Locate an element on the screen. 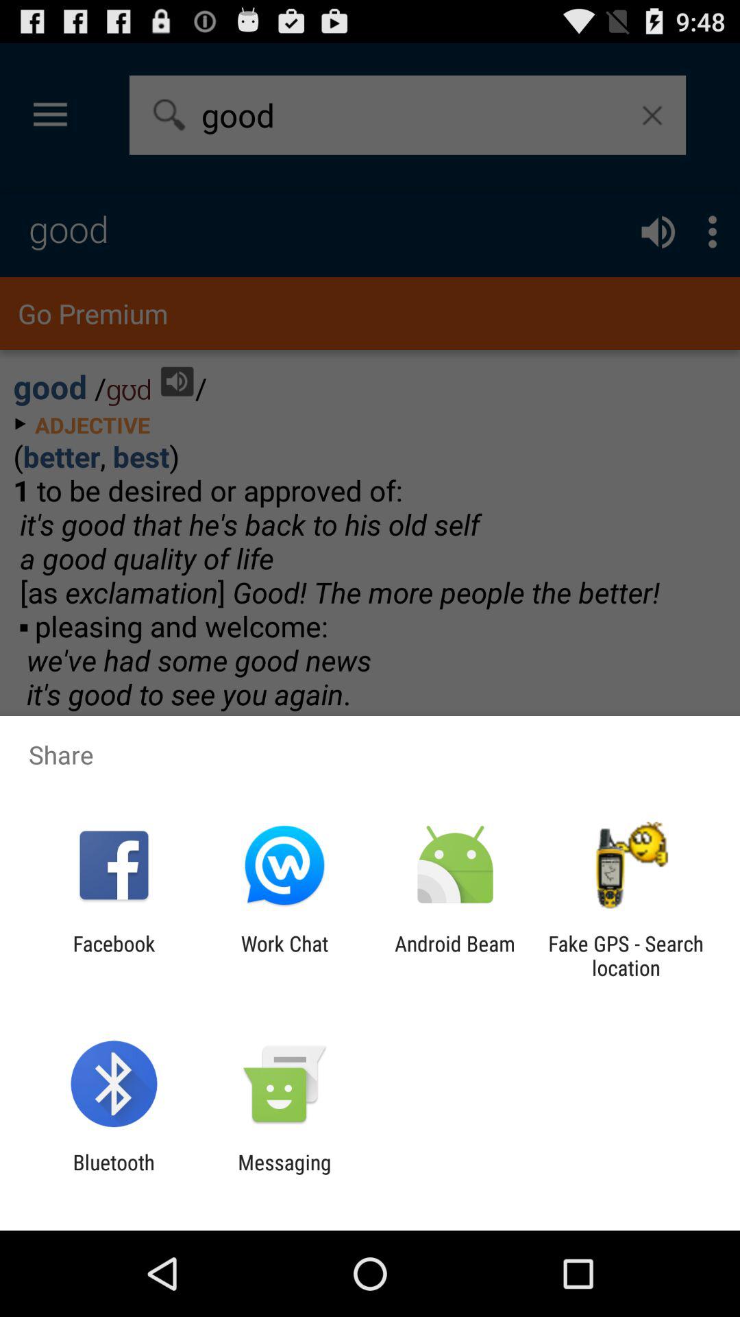 Image resolution: width=740 pixels, height=1317 pixels. flip until work chat item is located at coordinates (284, 956).